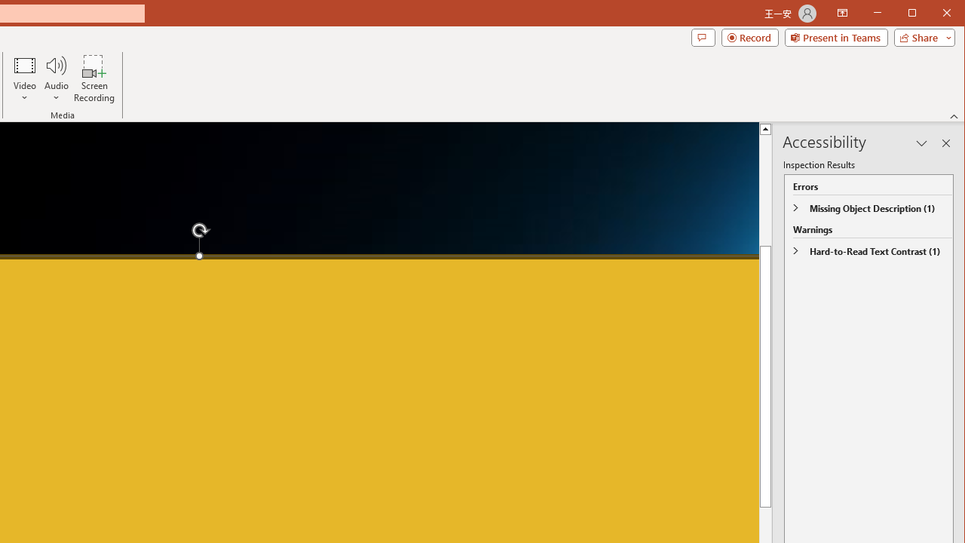  What do you see at coordinates (933, 14) in the screenshot?
I see `Maximize` at bounding box center [933, 14].